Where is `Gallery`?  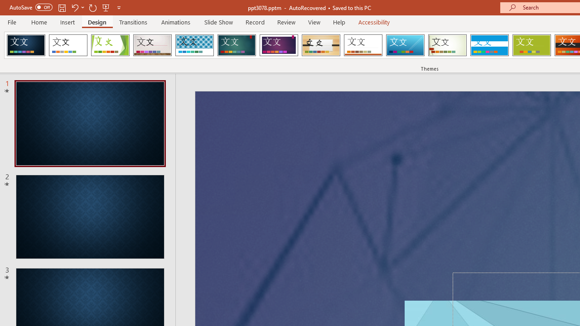
Gallery is located at coordinates (152, 45).